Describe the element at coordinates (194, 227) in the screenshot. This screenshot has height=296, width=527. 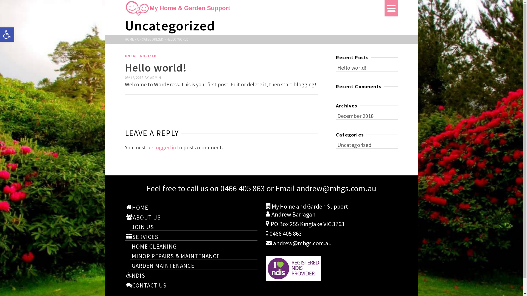
I see `JOIN US` at that location.